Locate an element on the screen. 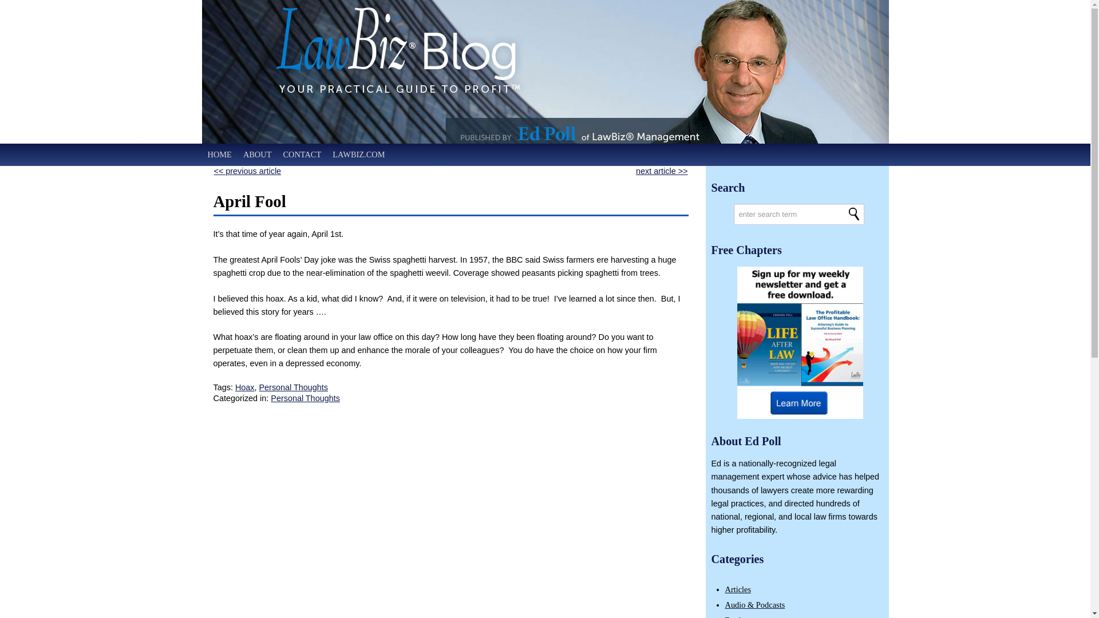  Search is located at coordinates (245, 387).